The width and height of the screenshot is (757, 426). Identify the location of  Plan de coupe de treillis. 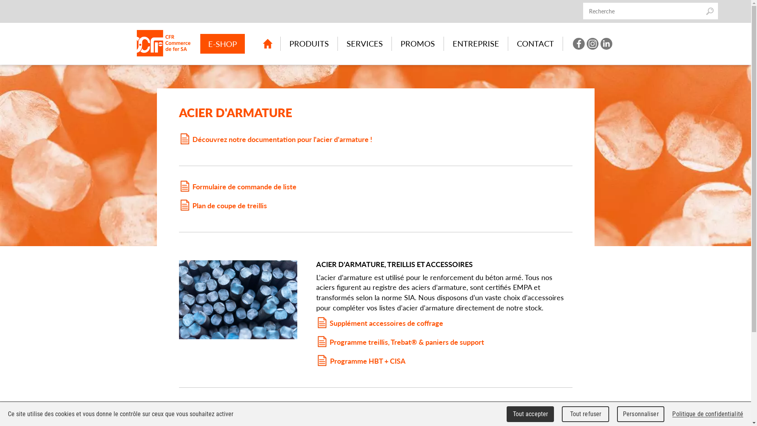
(223, 205).